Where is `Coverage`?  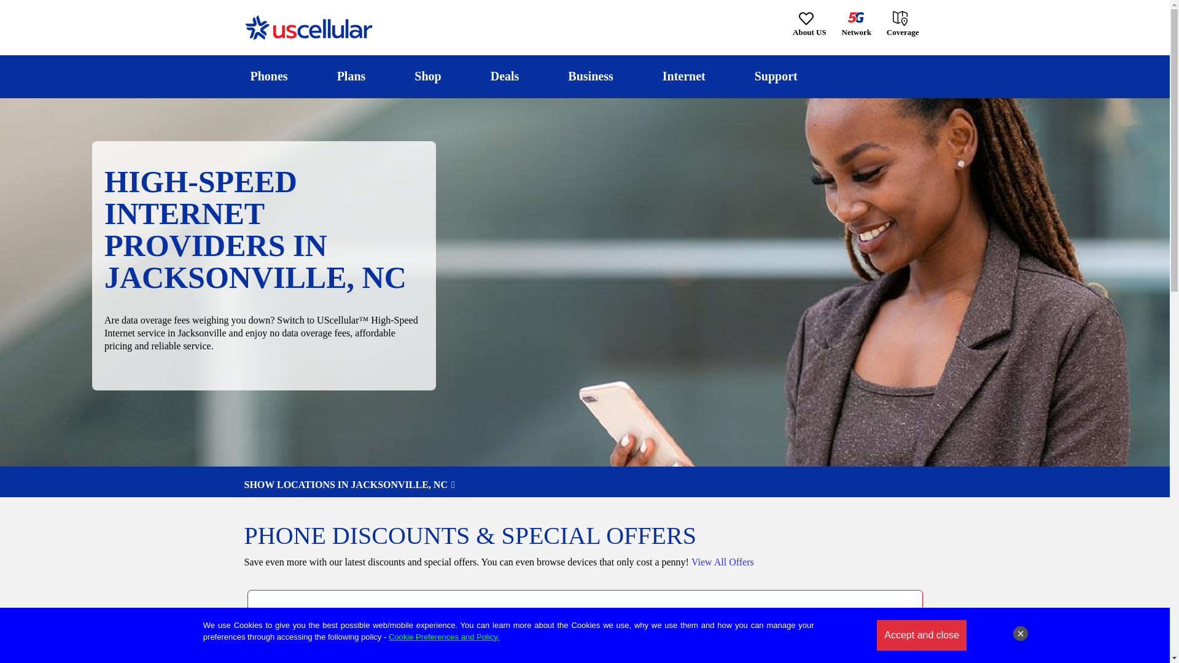 Coverage is located at coordinates (903, 23).